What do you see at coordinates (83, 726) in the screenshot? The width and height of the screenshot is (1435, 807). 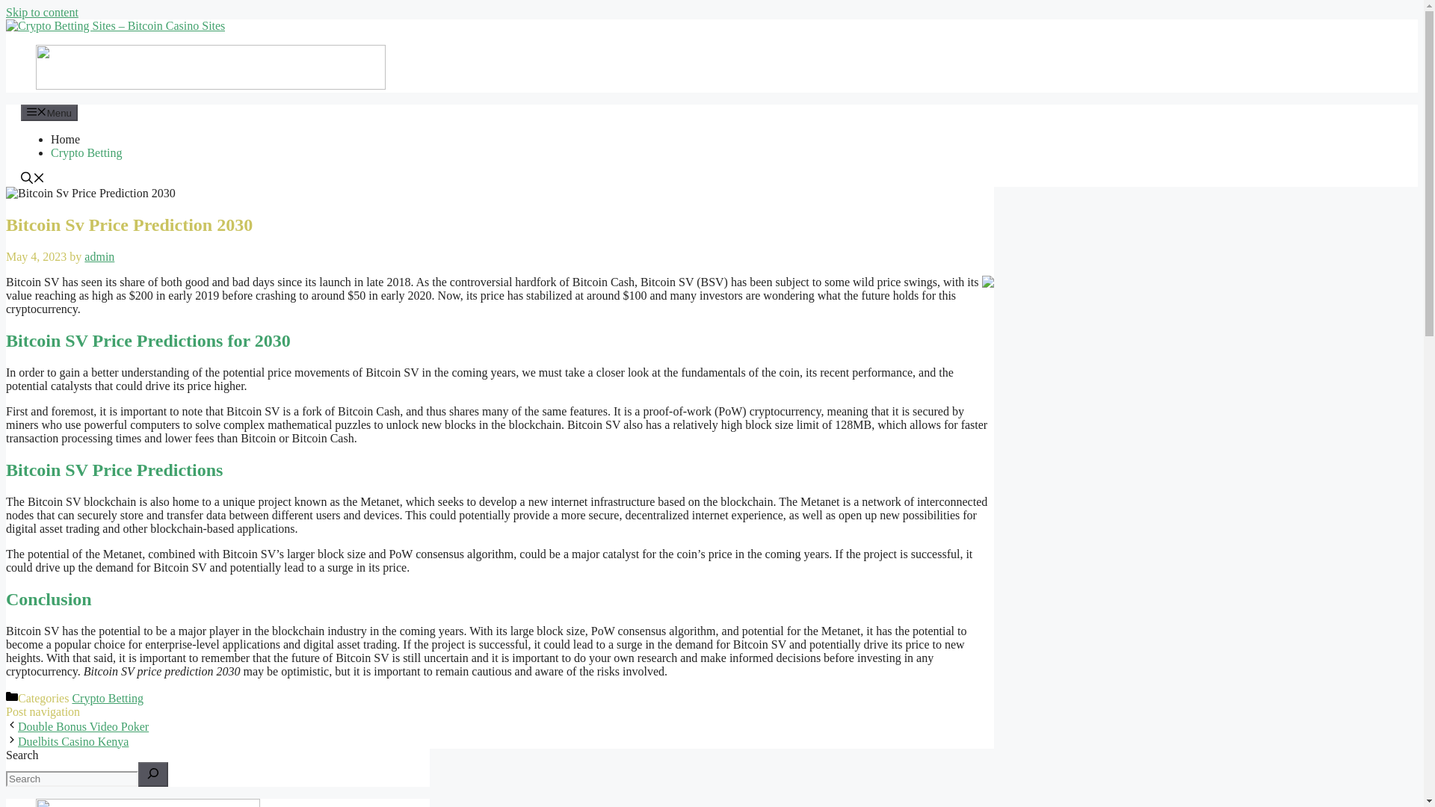 I see `Double Bonus Video Poker` at bounding box center [83, 726].